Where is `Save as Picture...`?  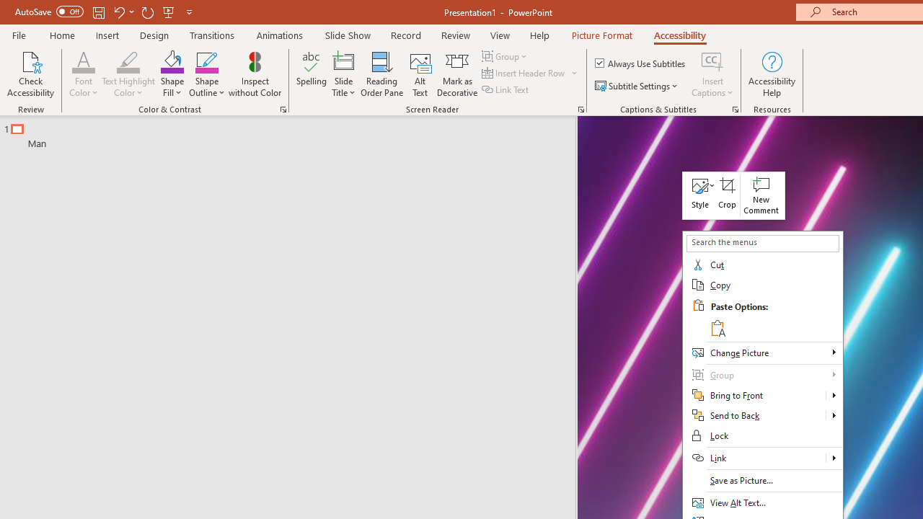
Save as Picture... is located at coordinates (763, 481).